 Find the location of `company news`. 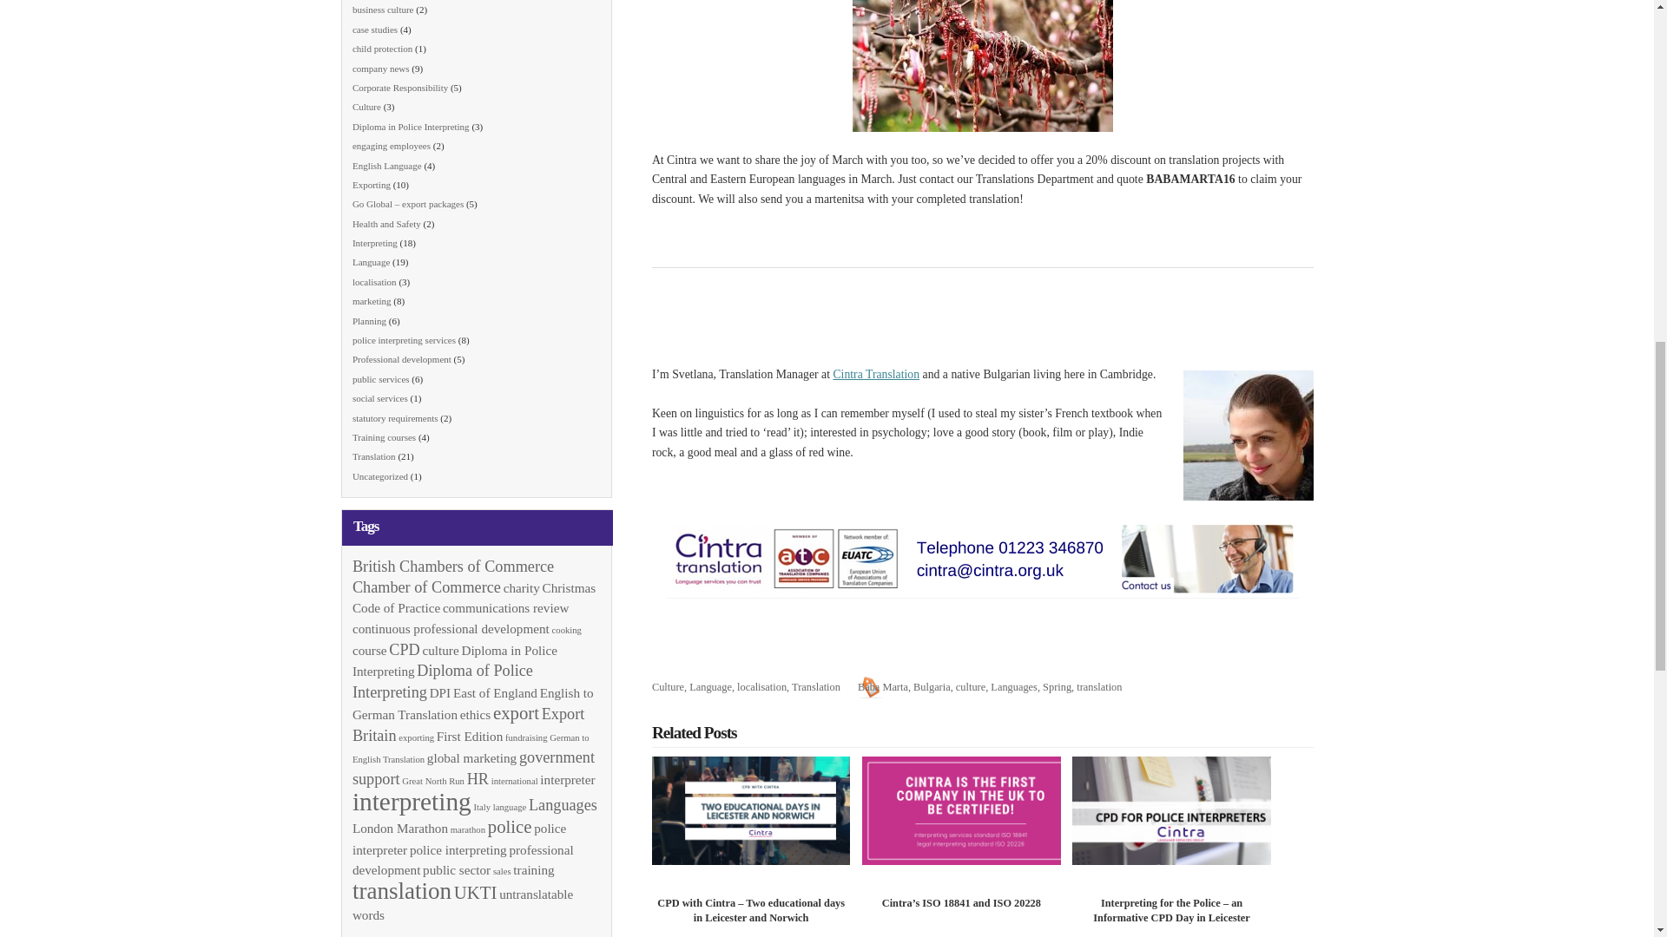

company news is located at coordinates (380, 69).